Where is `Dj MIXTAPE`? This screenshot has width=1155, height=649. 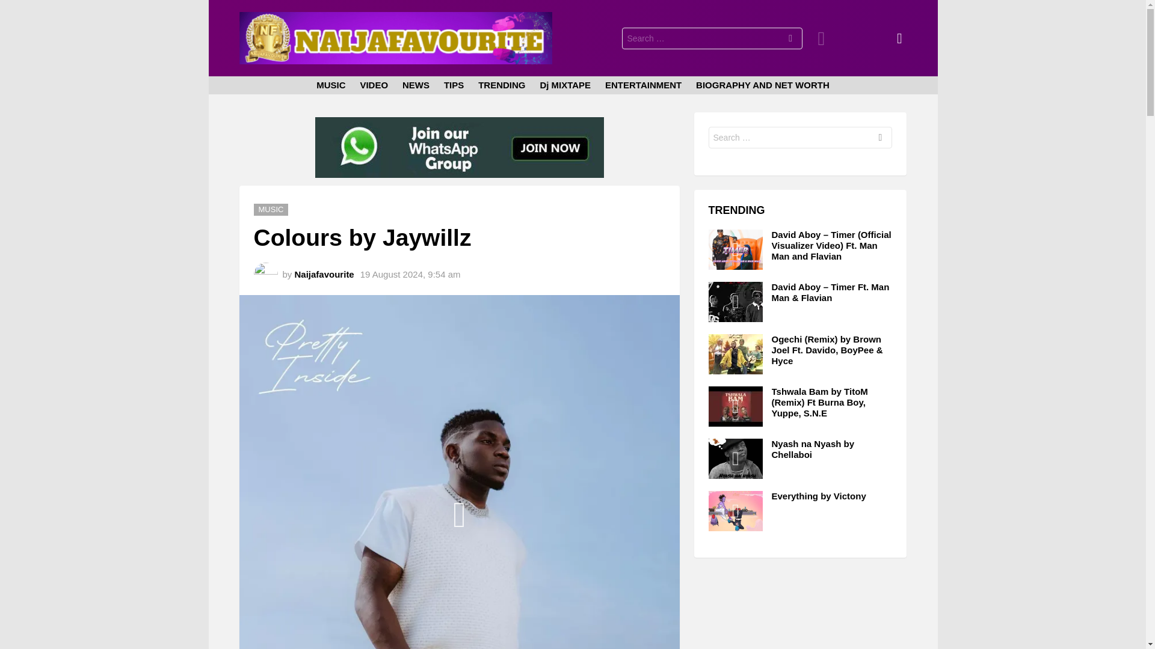
Dj MIXTAPE is located at coordinates (565, 85).